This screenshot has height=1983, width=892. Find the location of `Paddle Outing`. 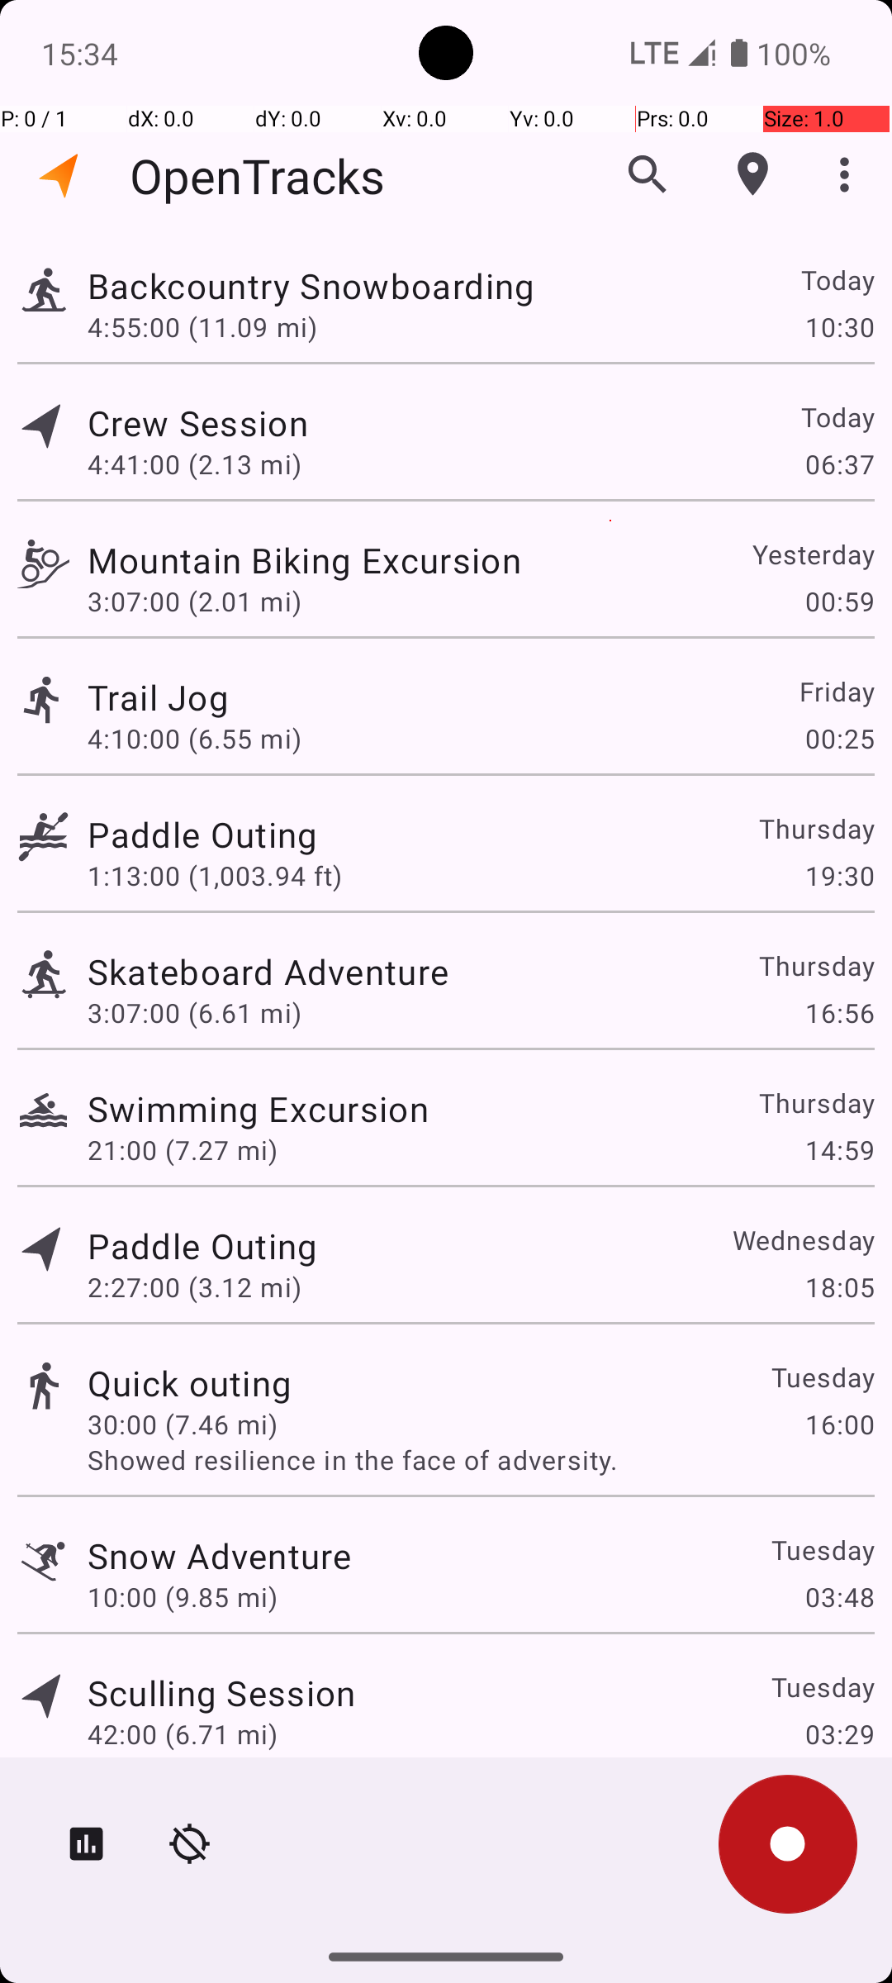

Paddle Outing is located at coordinates (202, 835).